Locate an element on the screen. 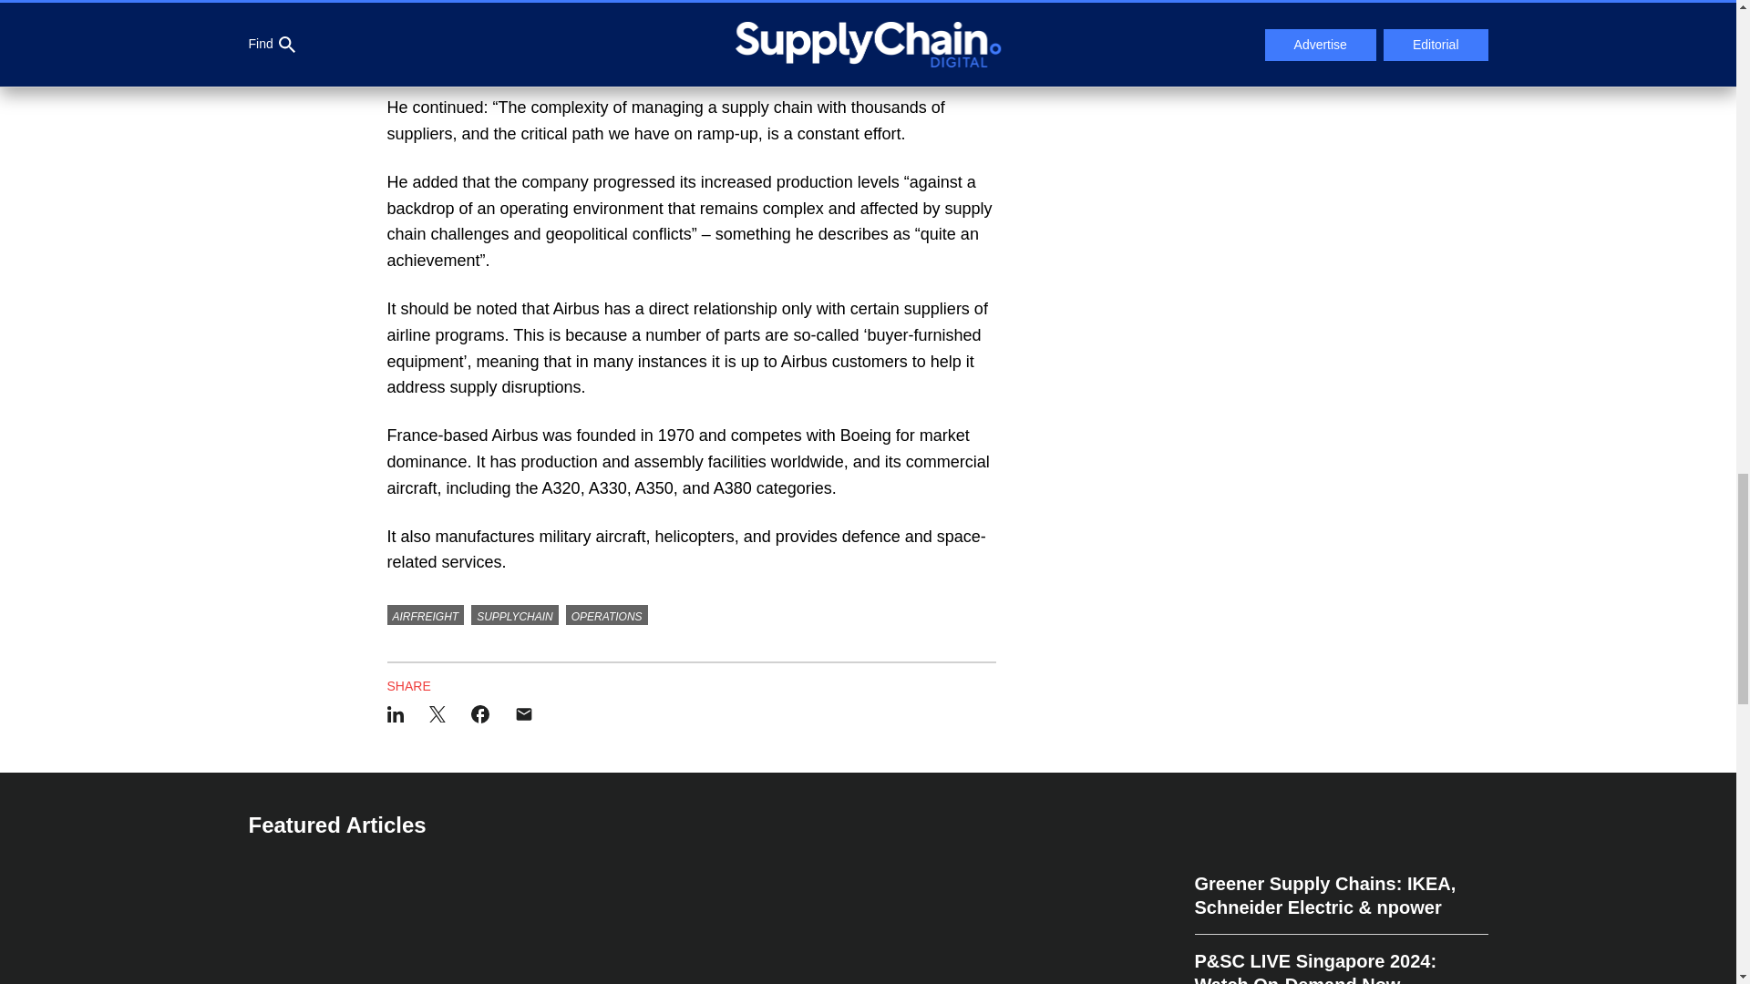 The width and height of the screenshot is (1750, 984). OPERATIONS is located at coordinates (606, 614).